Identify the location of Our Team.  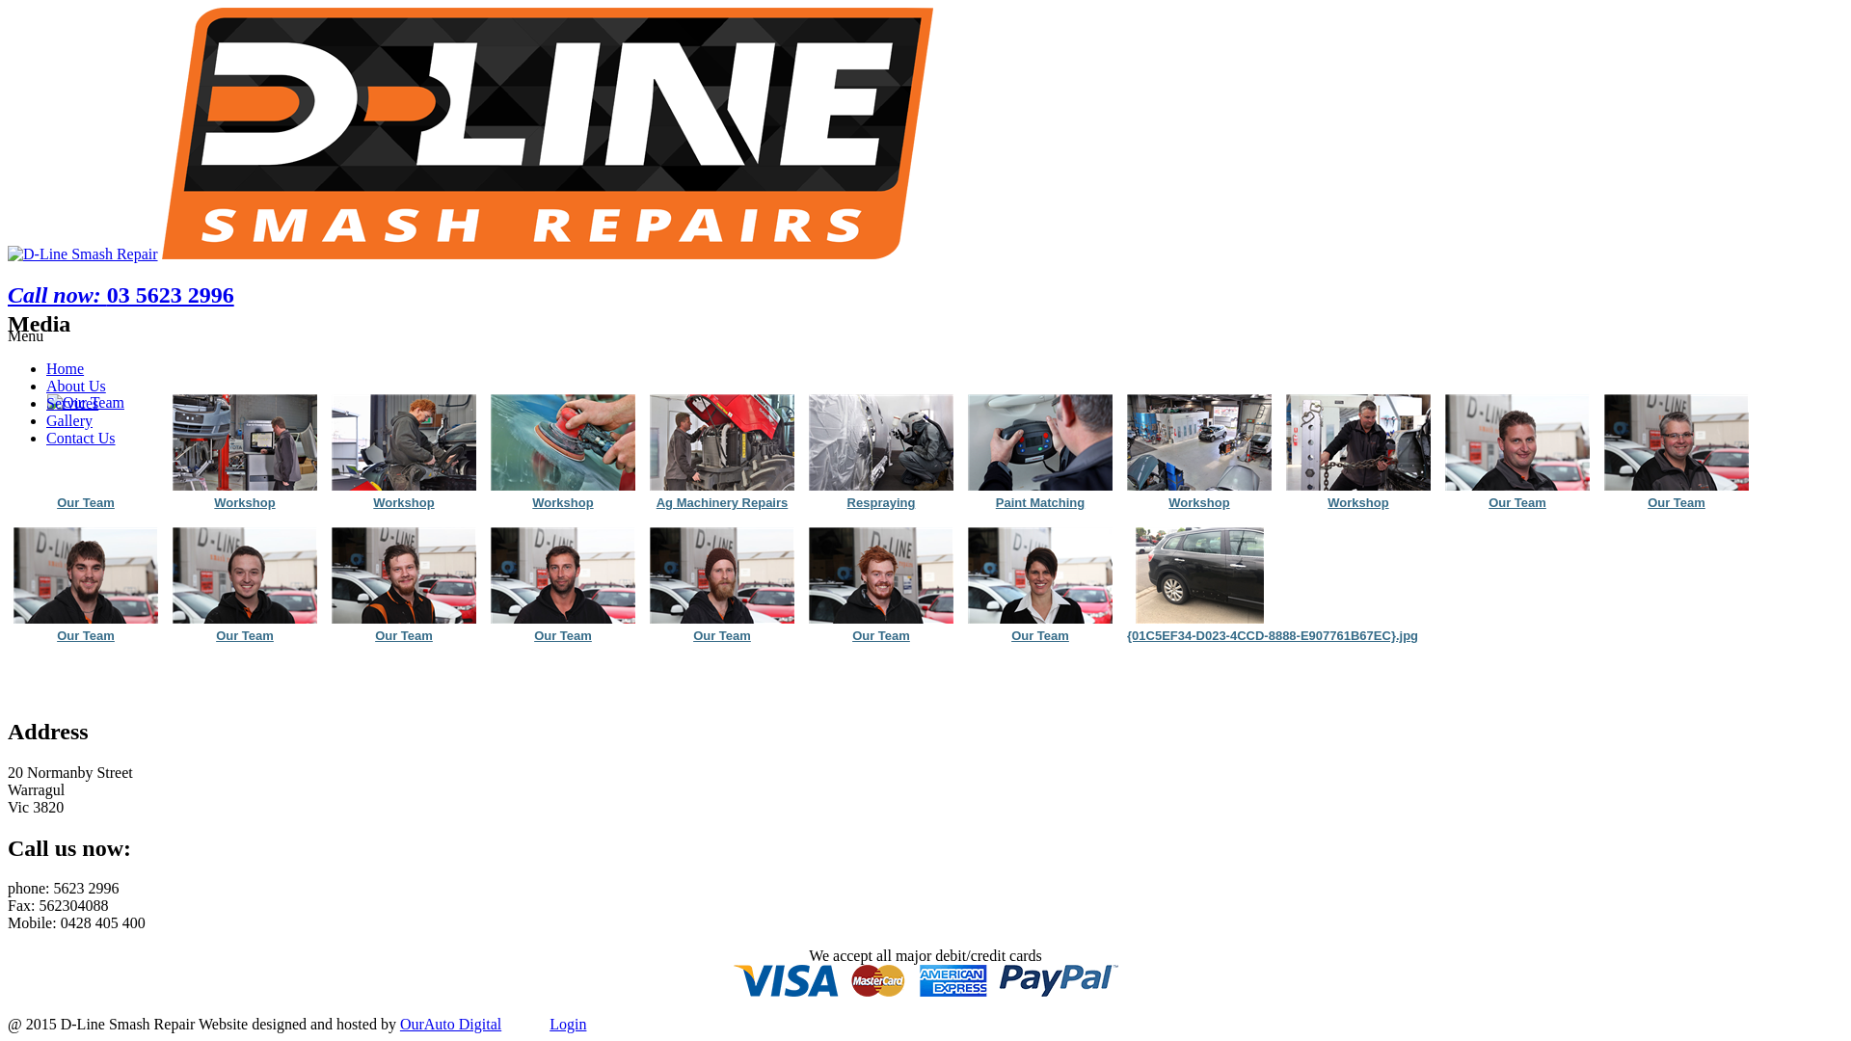
(563, 575).